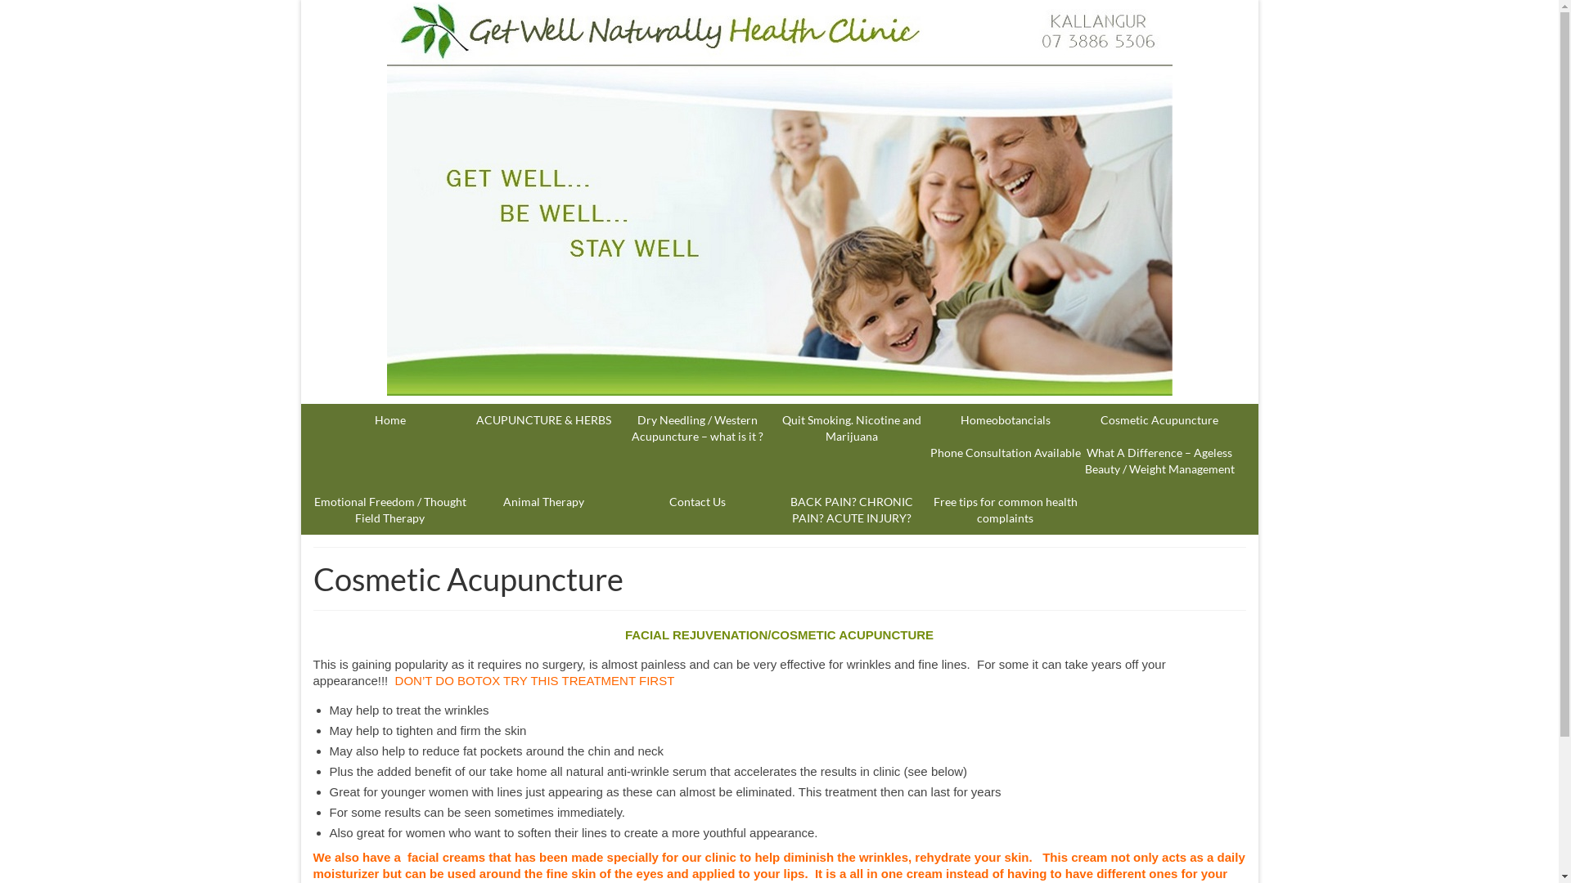  I want to click on Quit Smoking. Nicotine and Marijuana, so click(852, 428).